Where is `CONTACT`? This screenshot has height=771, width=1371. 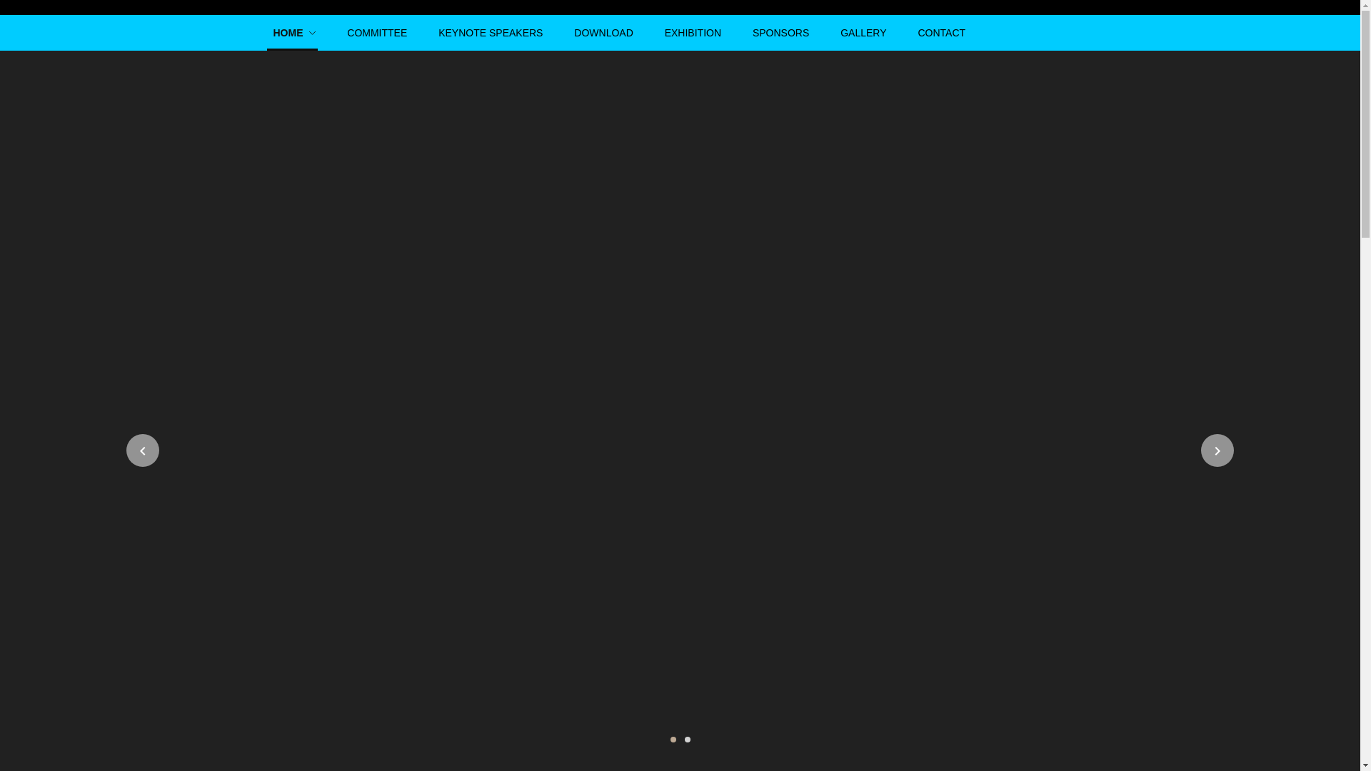 CONTACT is located at coordinates (941, 33).